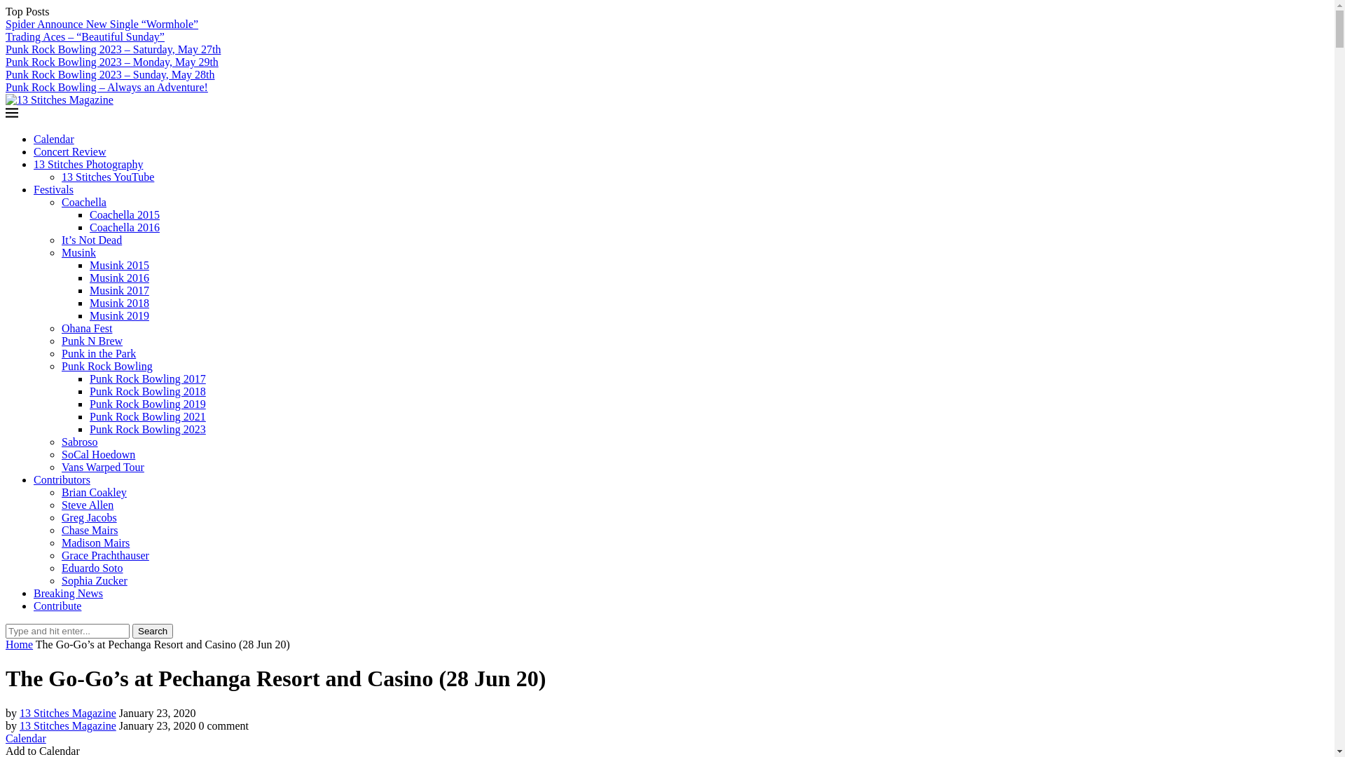 The height and width of the screenshot is (757, 1345). I want to click on Calendar, so click(26, 739).